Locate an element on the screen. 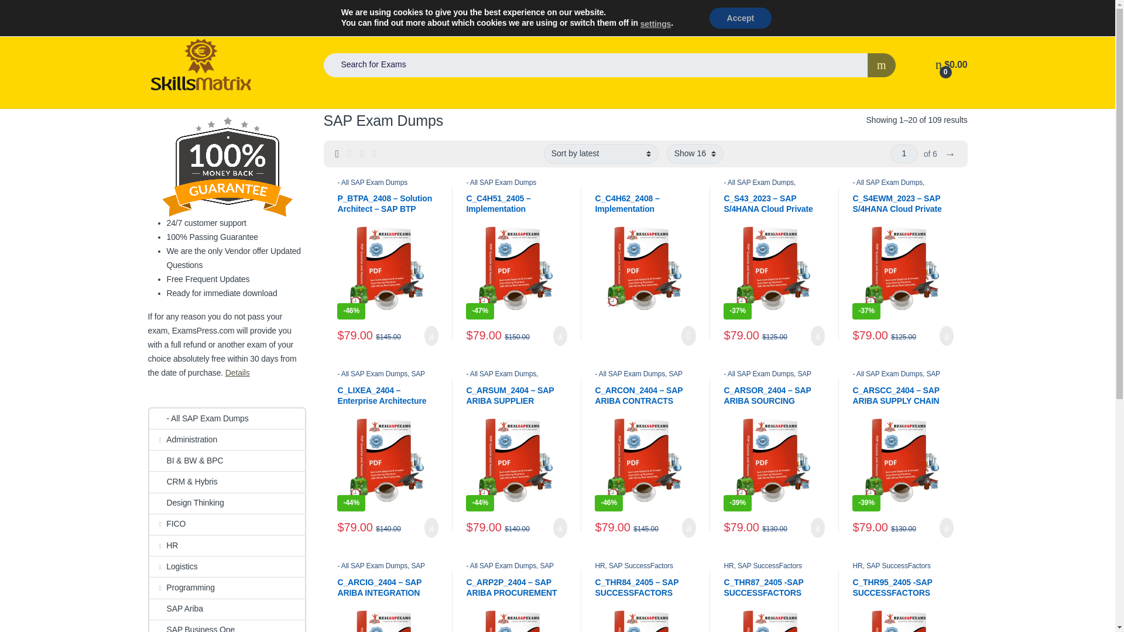 This screenshot has width=1124, height=632. Contact Us is located at coordinates (475, 11).